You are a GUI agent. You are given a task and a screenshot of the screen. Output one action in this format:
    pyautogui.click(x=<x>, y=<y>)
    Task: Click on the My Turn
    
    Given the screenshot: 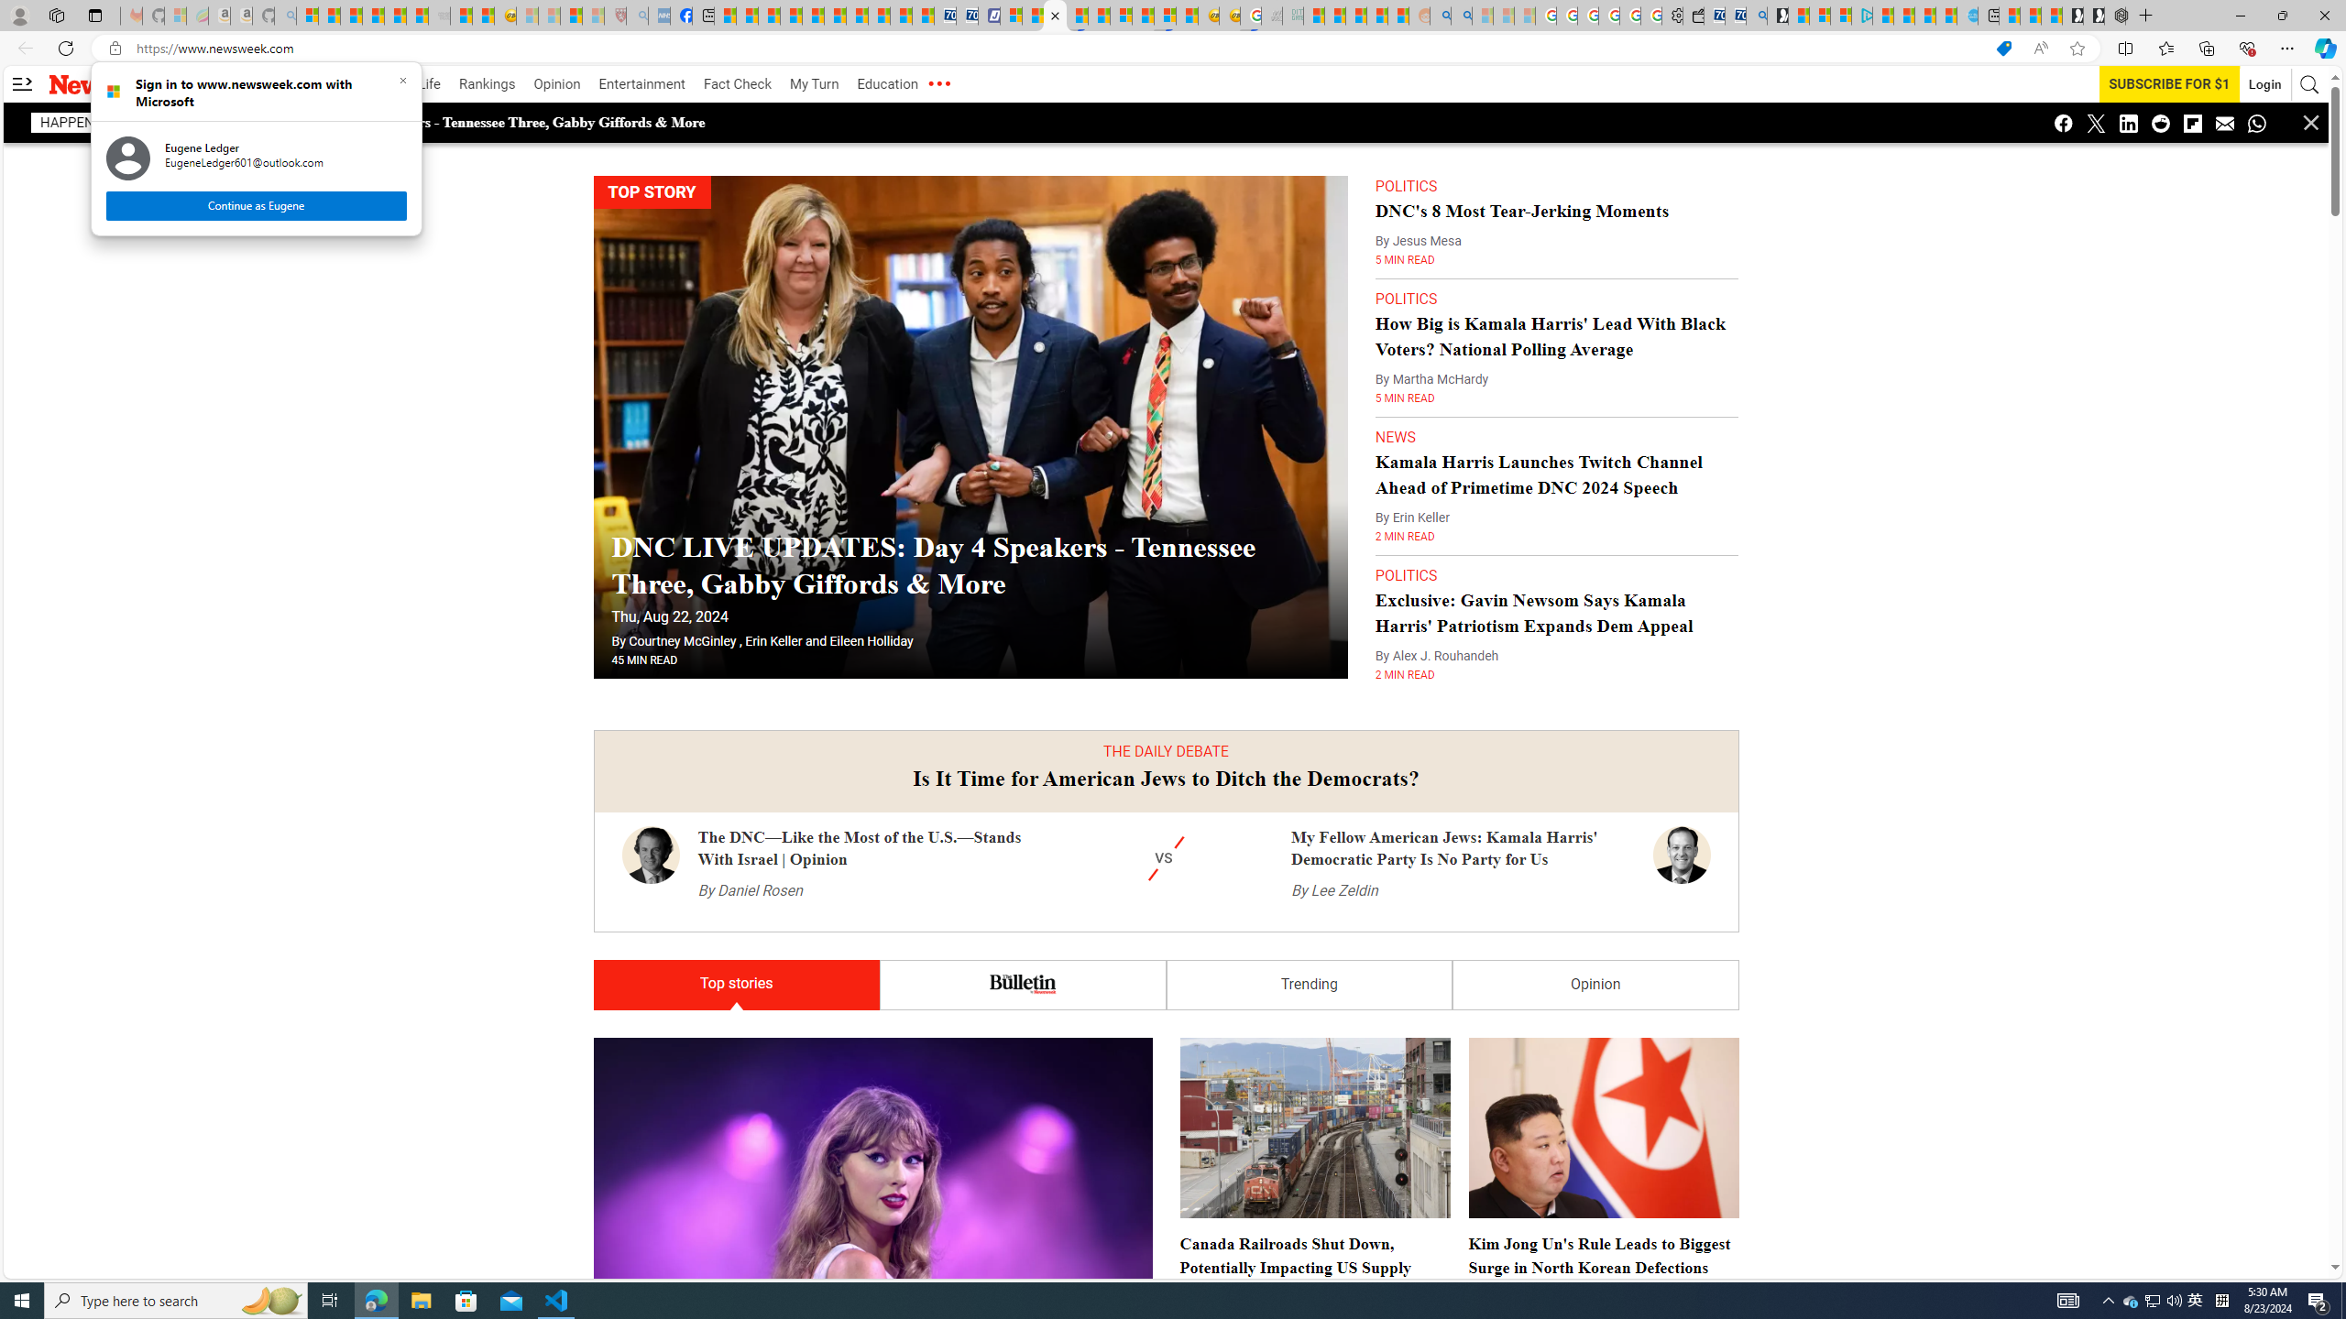 What is the action you would take?
    pyautogui.click(x=814, y=84)
    